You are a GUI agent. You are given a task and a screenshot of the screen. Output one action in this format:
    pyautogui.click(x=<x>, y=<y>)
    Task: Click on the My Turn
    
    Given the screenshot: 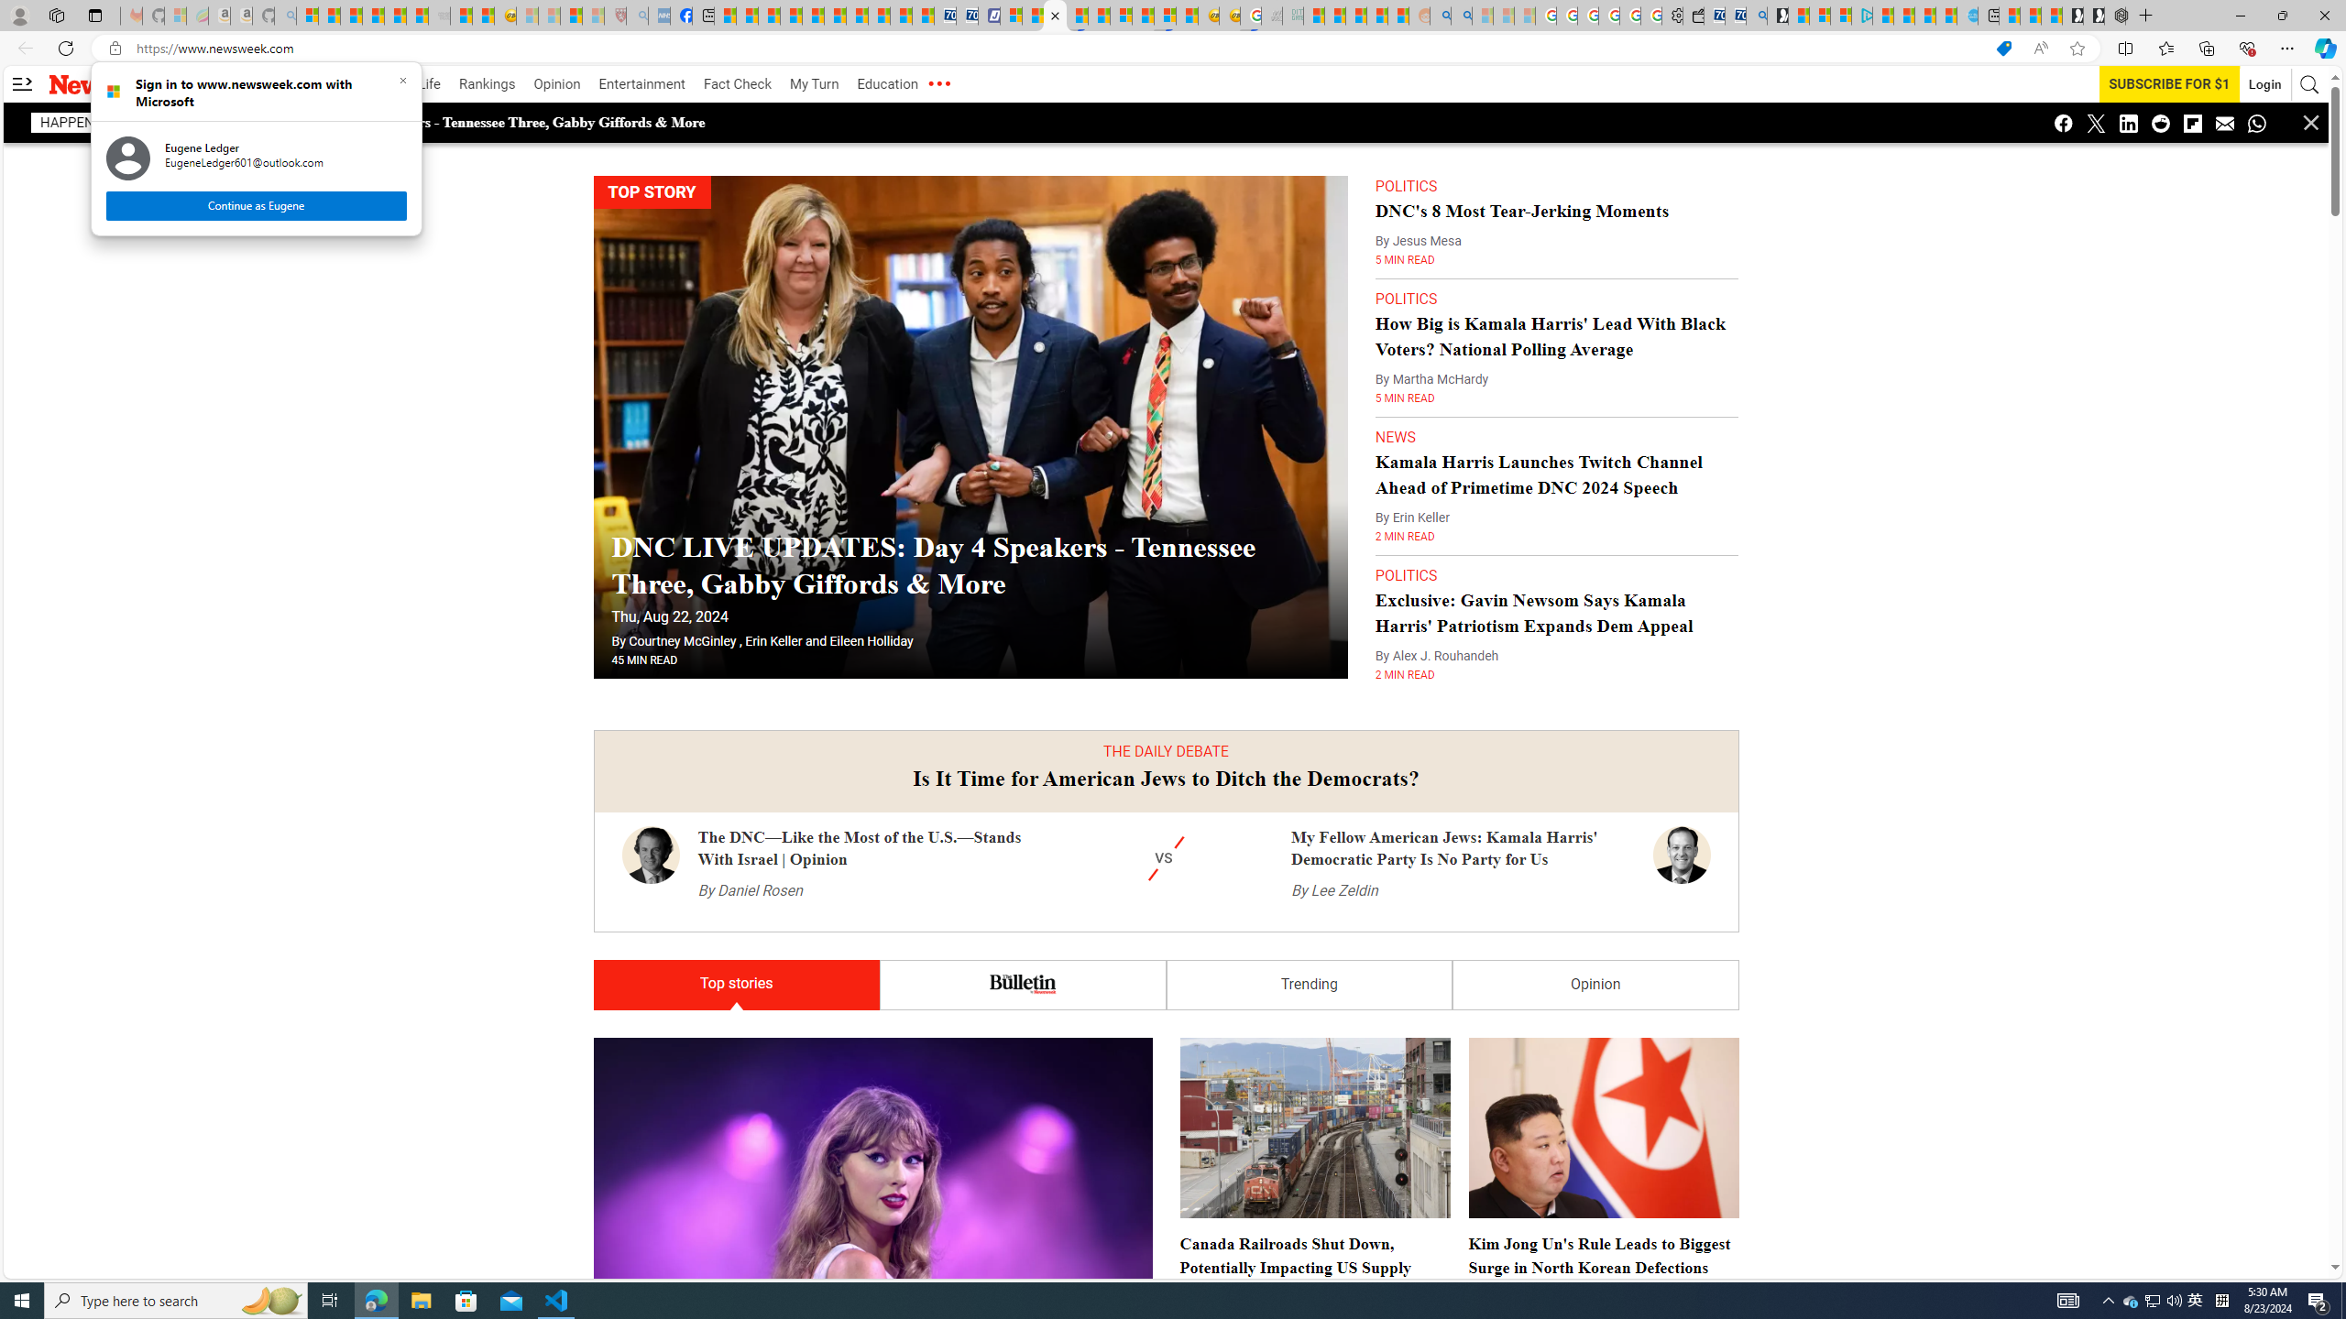 What is the action you would take?
    pyautogui.click(x=814, y=84)
    